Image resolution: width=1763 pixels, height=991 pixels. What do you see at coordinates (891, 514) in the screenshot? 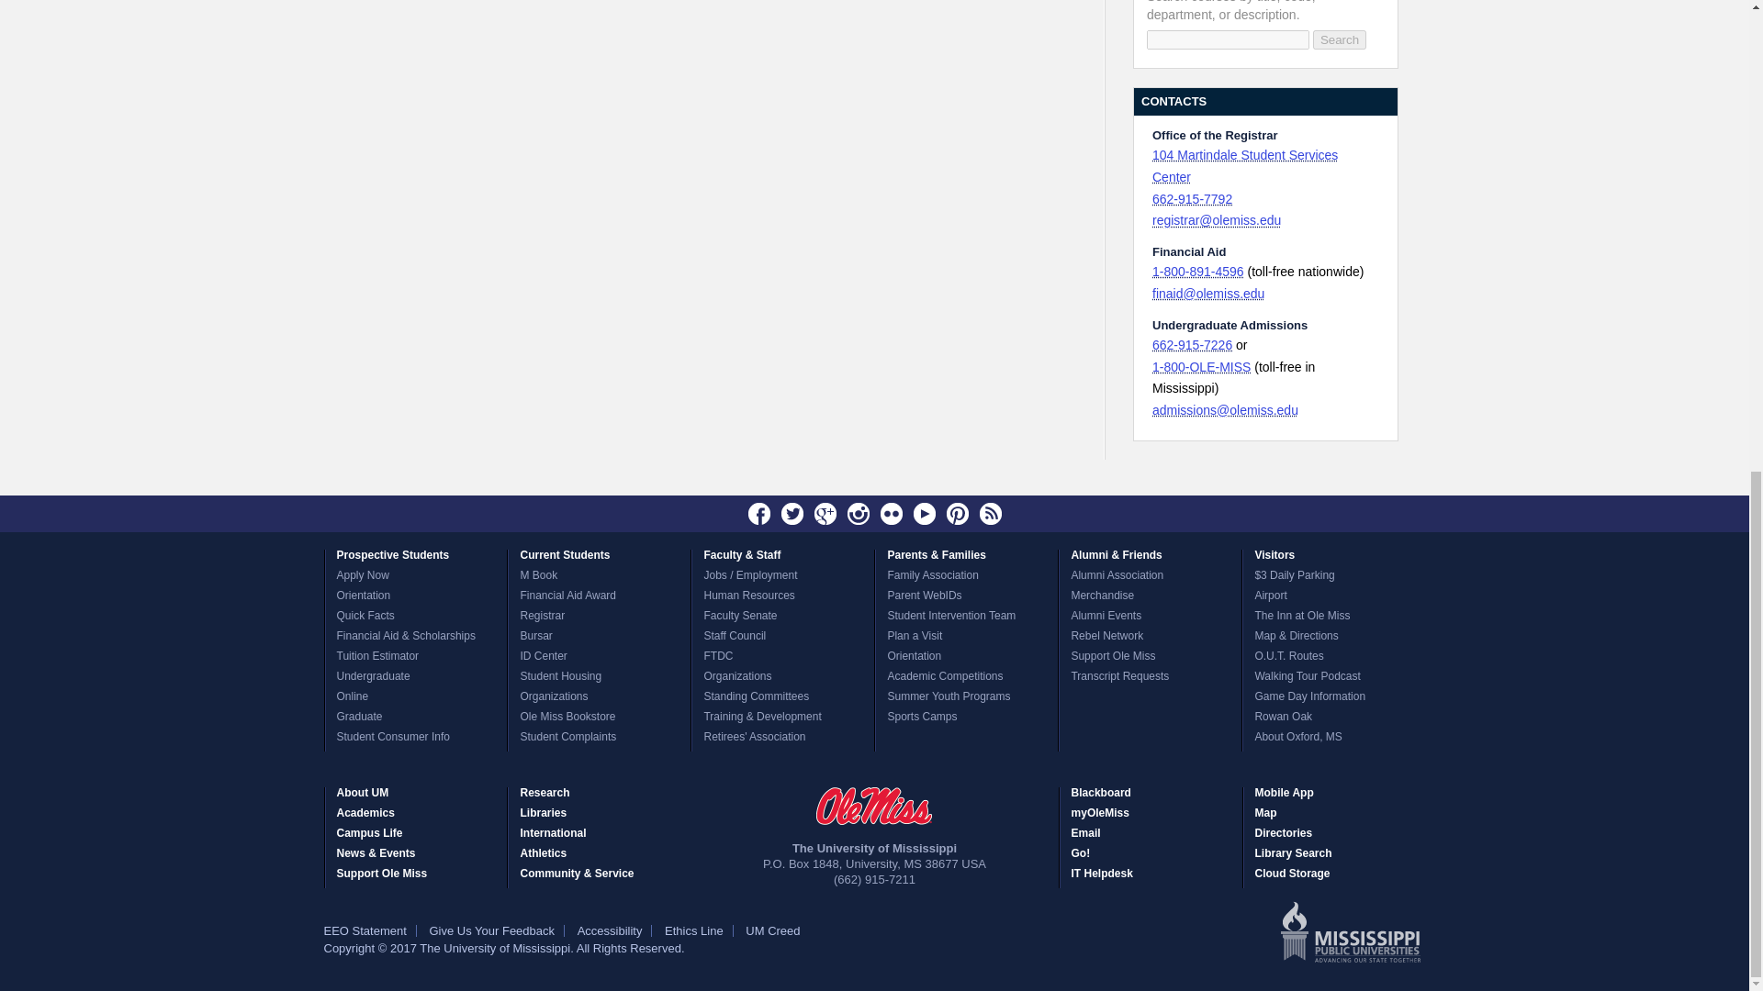
I see `Flickr` at bounding box center [891, 514].